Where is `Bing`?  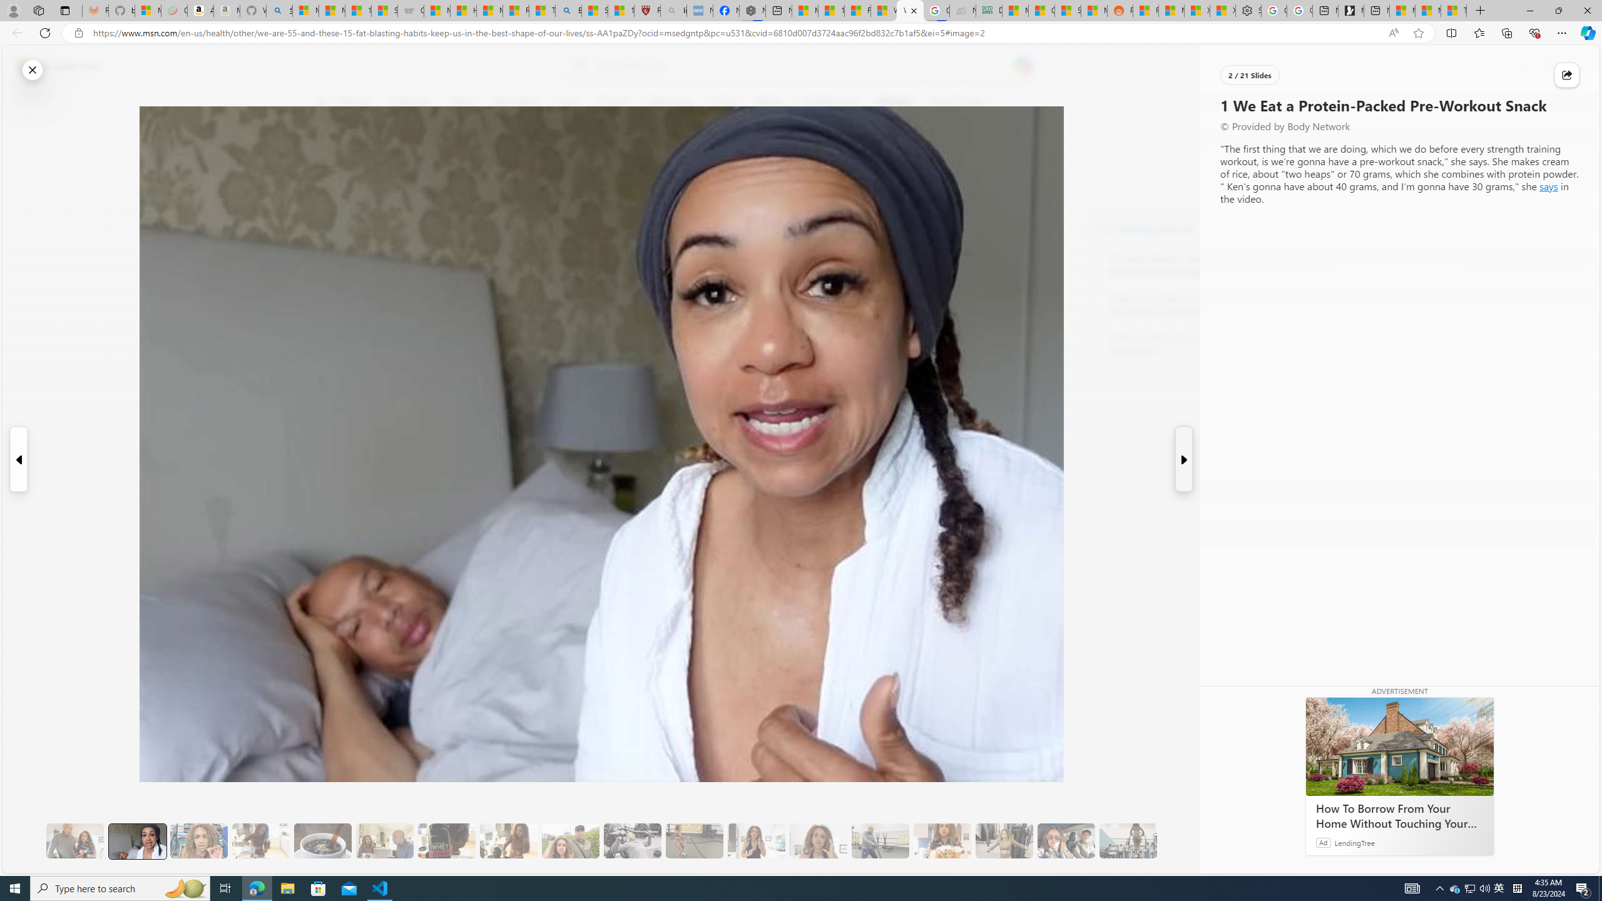
Bing is located at coordinates (568, 11).